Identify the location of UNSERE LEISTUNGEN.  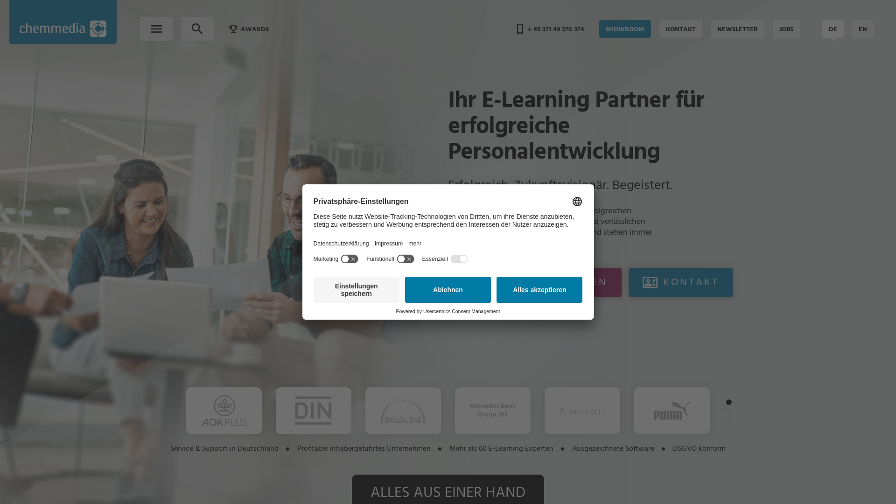
(535, 283).